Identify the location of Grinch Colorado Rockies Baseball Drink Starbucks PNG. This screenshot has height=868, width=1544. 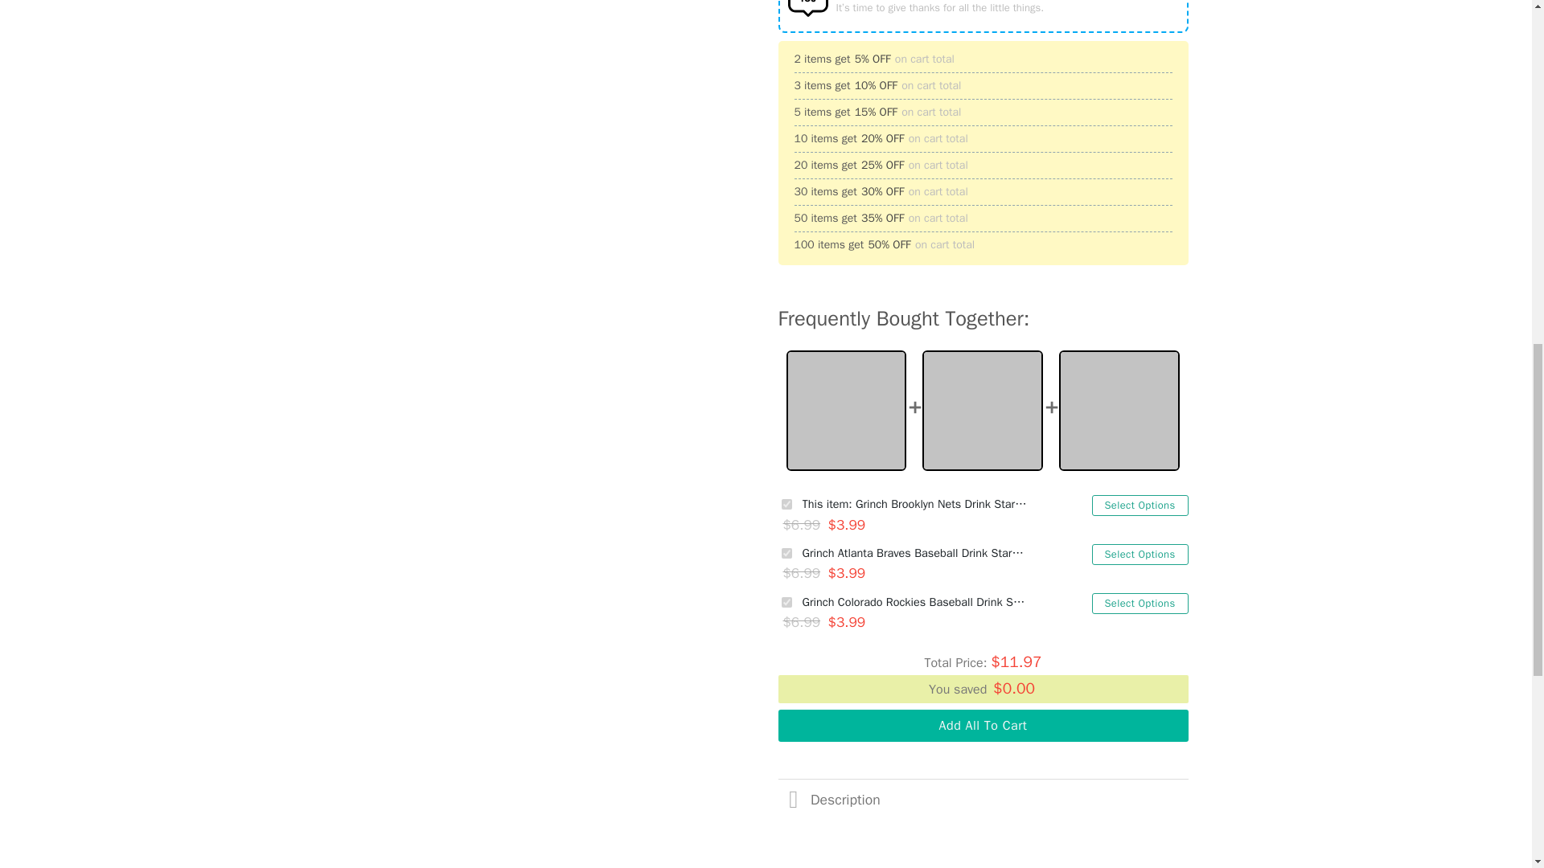
(915, 602).